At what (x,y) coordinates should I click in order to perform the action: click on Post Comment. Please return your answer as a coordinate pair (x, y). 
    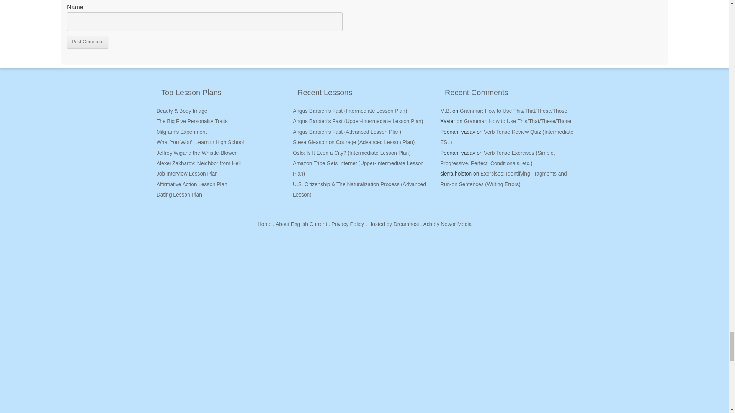
    Looking at the image, I should click on (87, 42).